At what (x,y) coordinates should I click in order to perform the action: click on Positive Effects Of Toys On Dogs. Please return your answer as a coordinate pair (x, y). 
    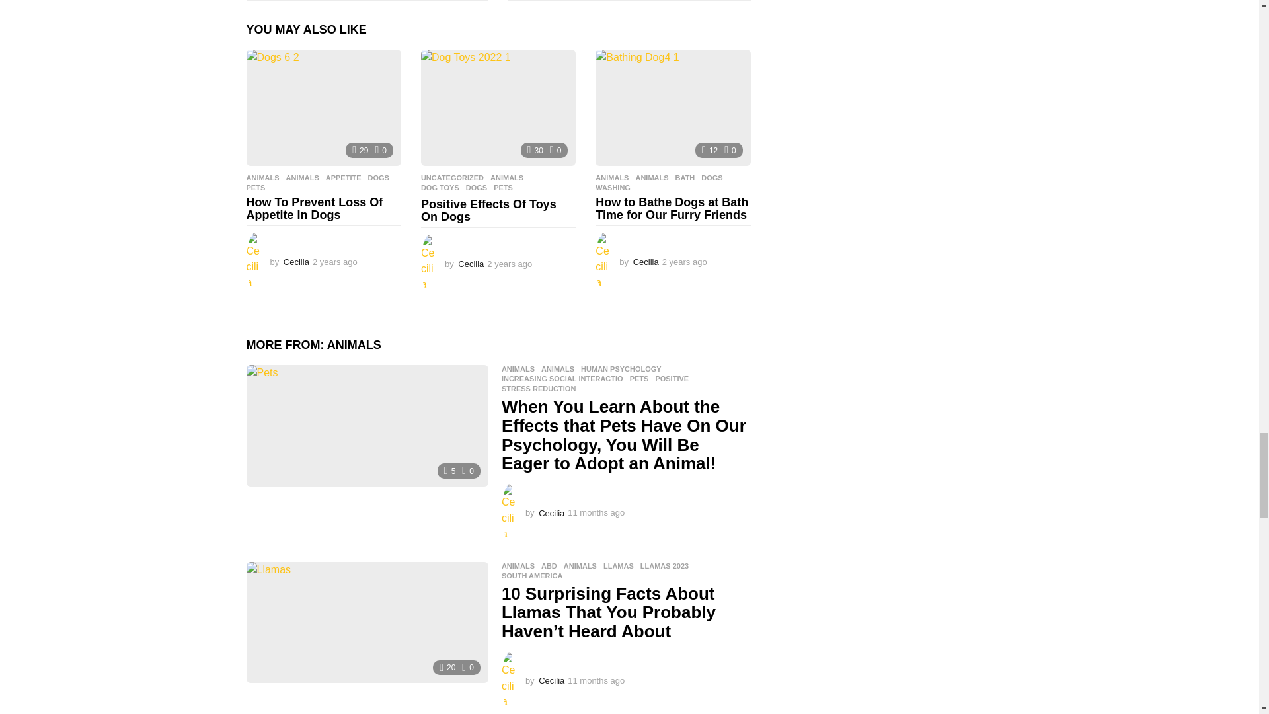
    Looking at the image, I should click on (498, 107).